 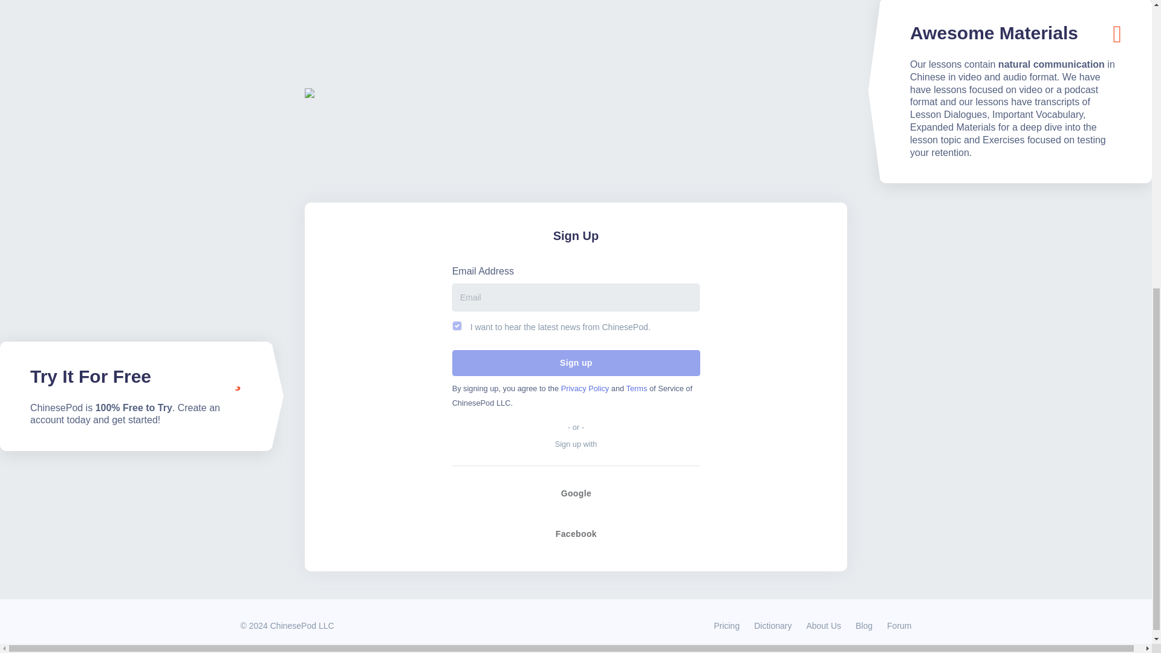 I want to click on Privacy Policy, so click(x=585, y=388).